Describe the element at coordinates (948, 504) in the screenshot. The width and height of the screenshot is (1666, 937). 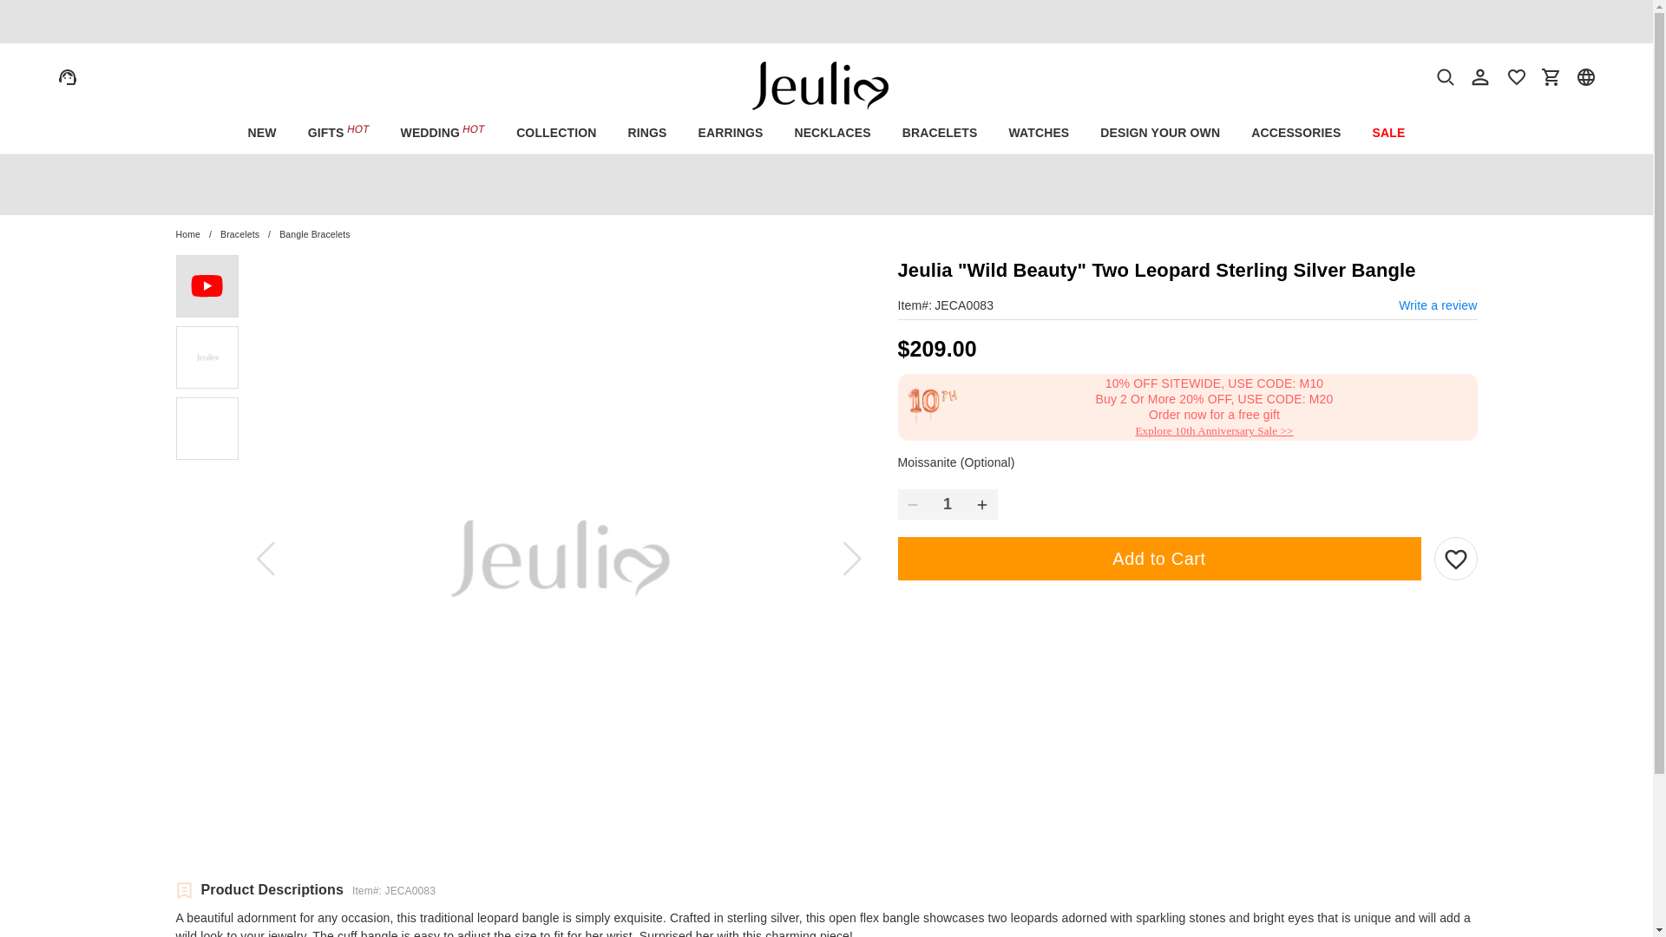
I see `1` at that location.